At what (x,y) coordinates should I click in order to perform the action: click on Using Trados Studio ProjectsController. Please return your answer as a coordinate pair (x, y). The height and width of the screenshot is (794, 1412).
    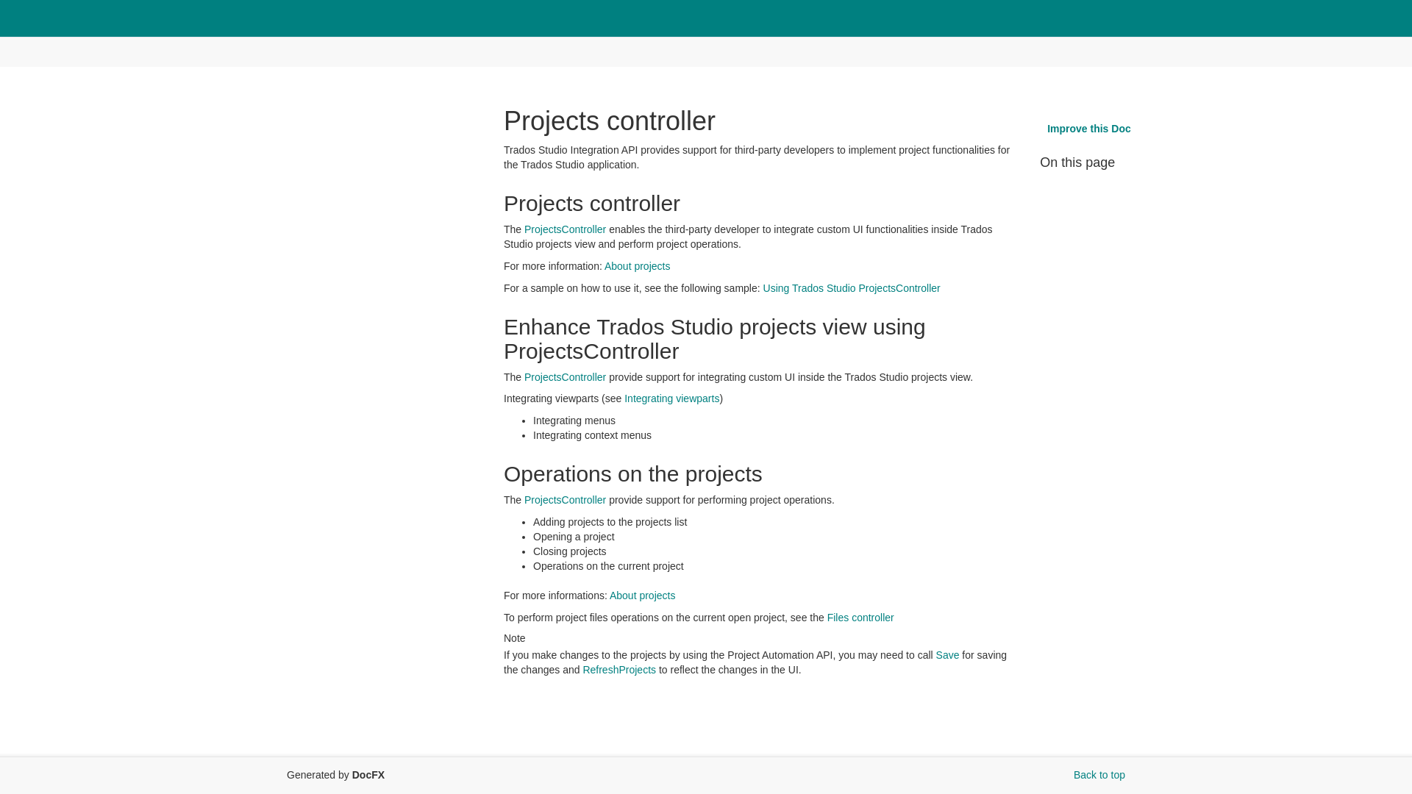
    Looking at the image, I should click on (852, 288).